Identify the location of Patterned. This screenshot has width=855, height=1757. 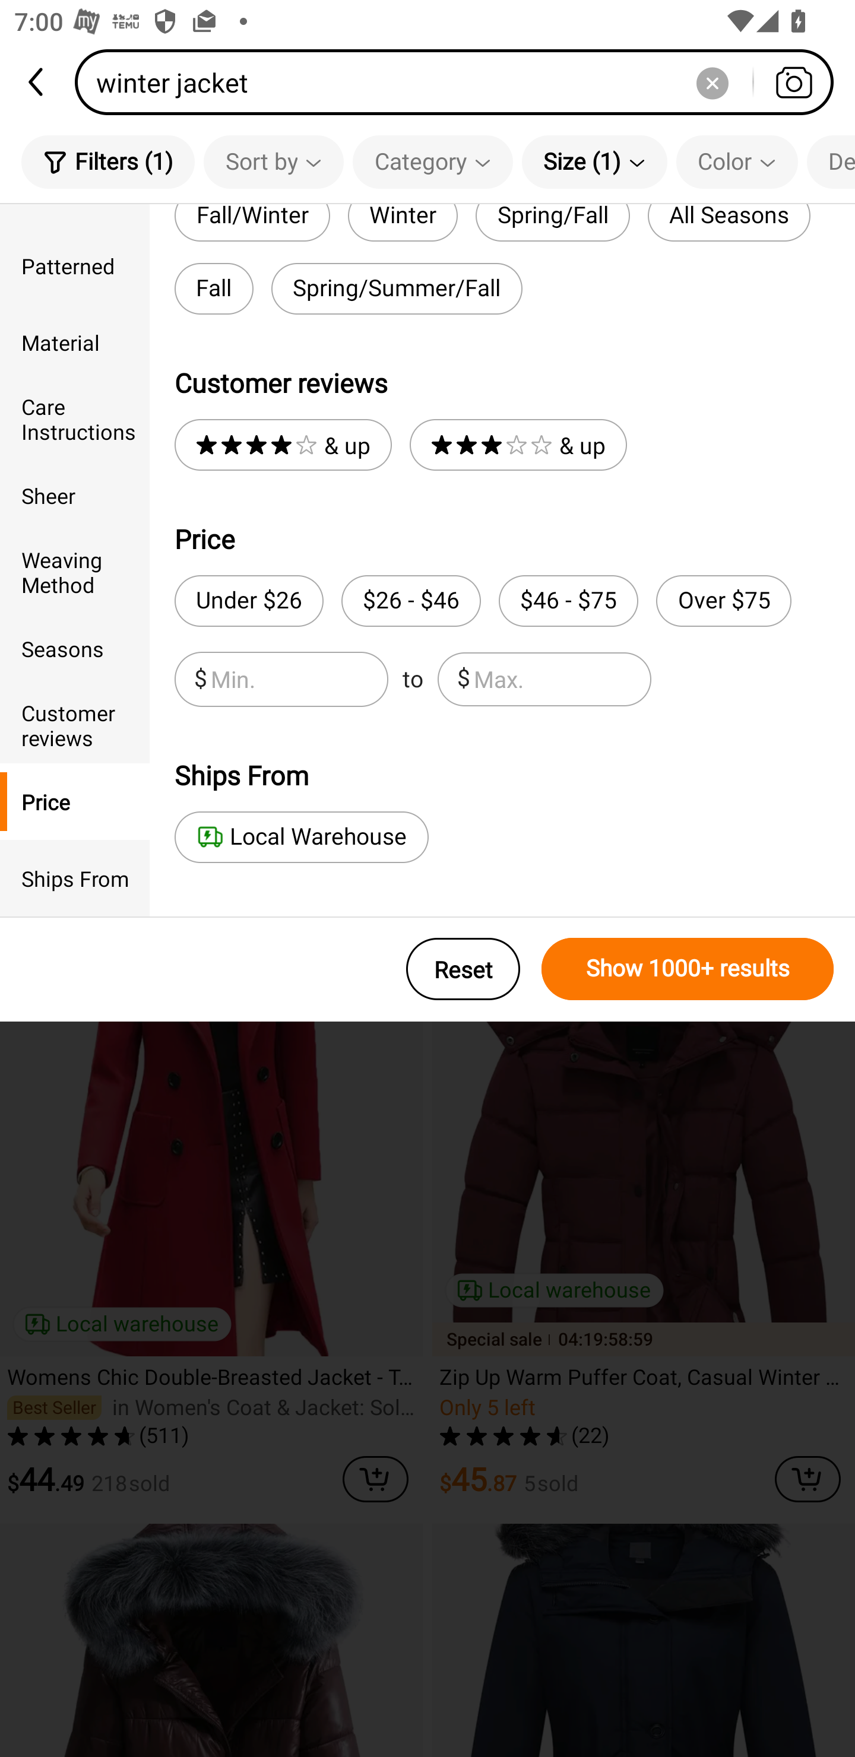
(75, 265).